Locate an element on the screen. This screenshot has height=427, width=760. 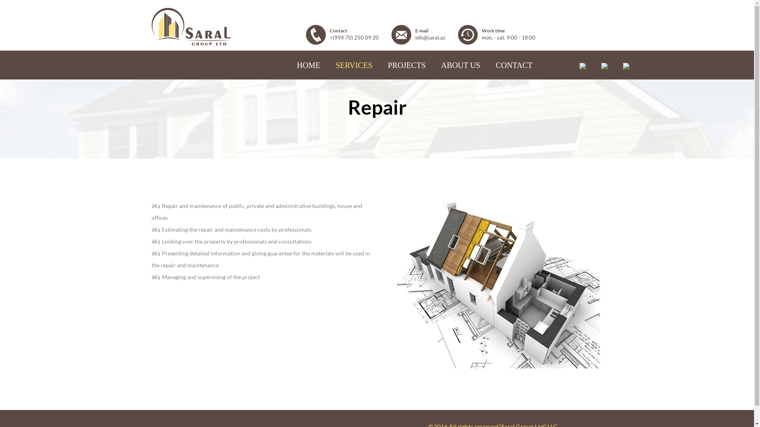
HOME is located at coordinates (309, 65).